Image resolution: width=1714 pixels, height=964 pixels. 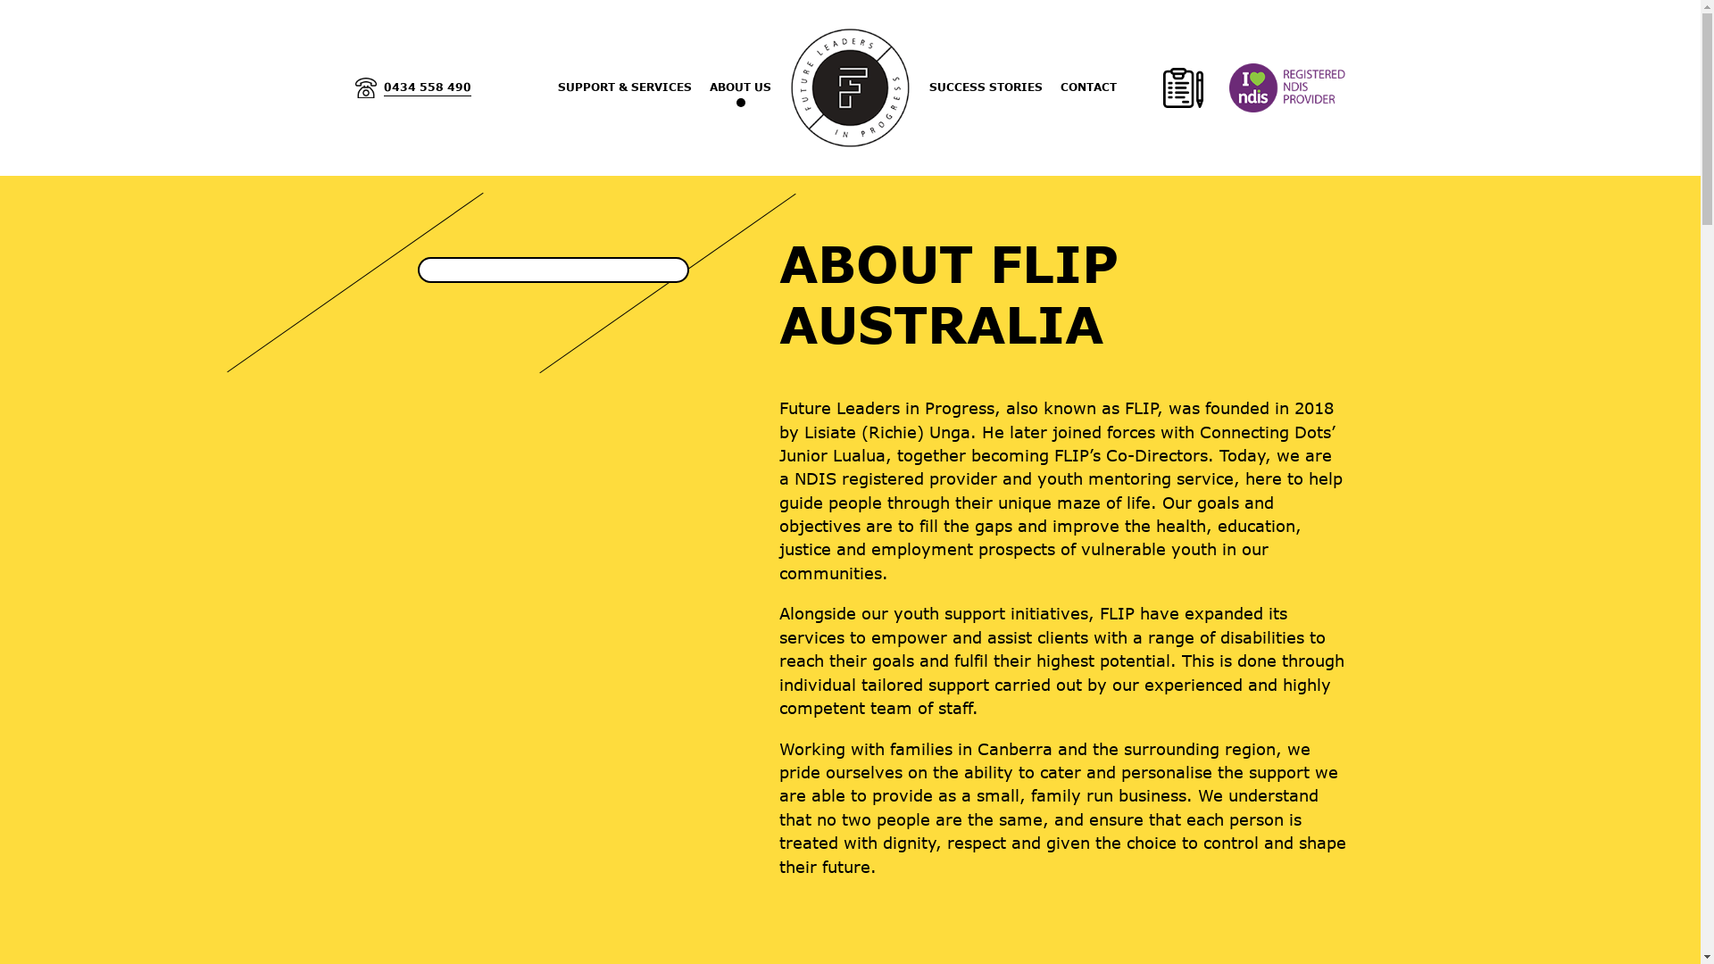 I want to click on 0434 558 490, so click(x=413, y=87).